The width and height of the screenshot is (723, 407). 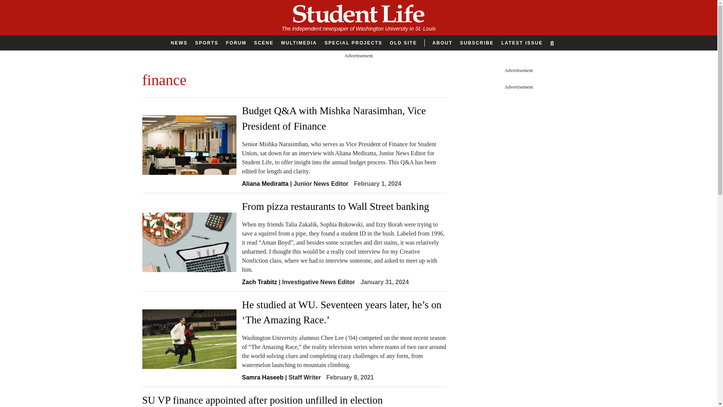 What do you see at coordinates (265, 184) in the screenshot?
I see `Aliana Mediratta` at bounding box center [265, 184].